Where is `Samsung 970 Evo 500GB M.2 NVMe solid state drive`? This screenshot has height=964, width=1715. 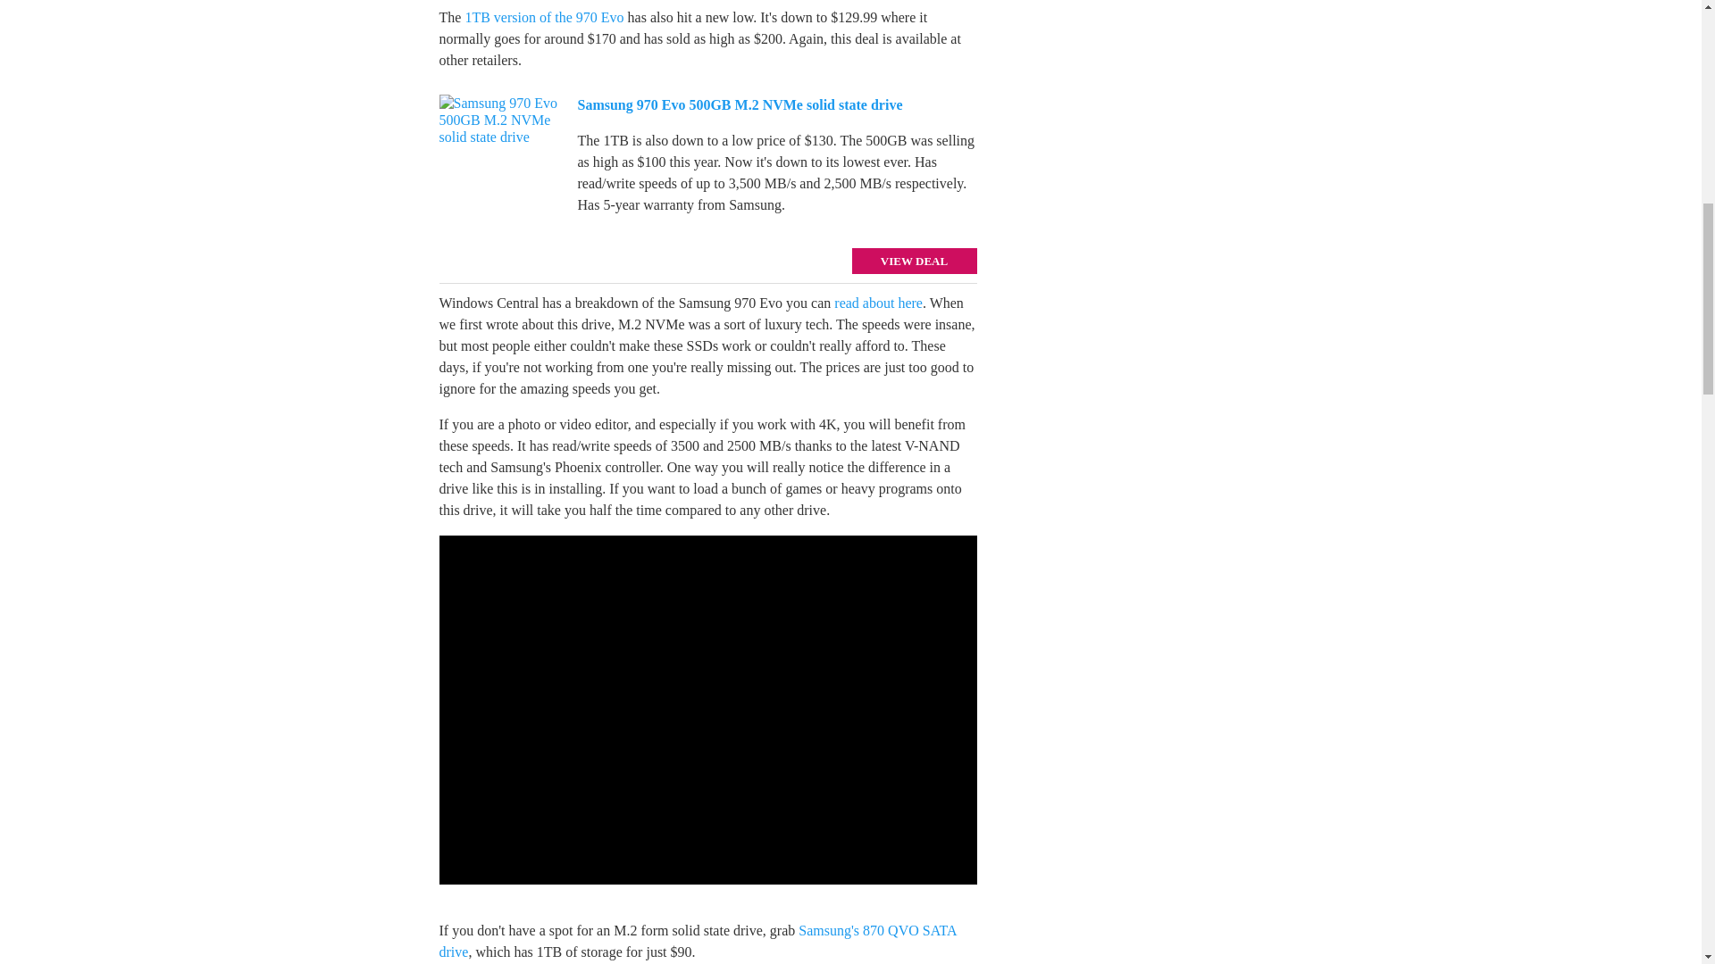
Samsung 970 Evo 500GB M.2 NVMe solid state drive is located at coordinates (501, 161).